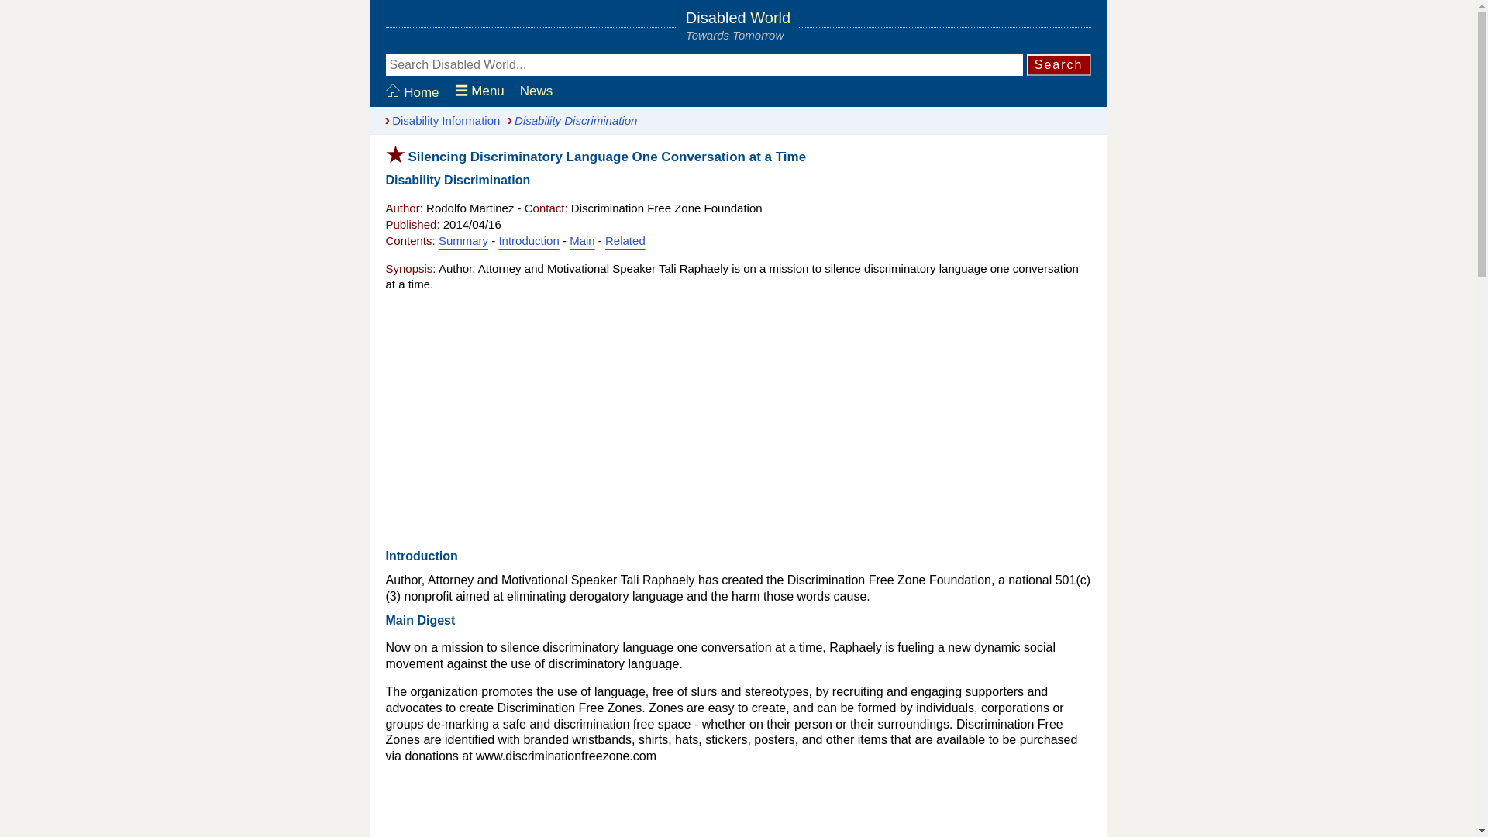 The height and width of the screenshot is (837, 1488). Describe the element at coordinates (568, 120) in the screenshot. I see `Go to Disability Discrimination` at that location.